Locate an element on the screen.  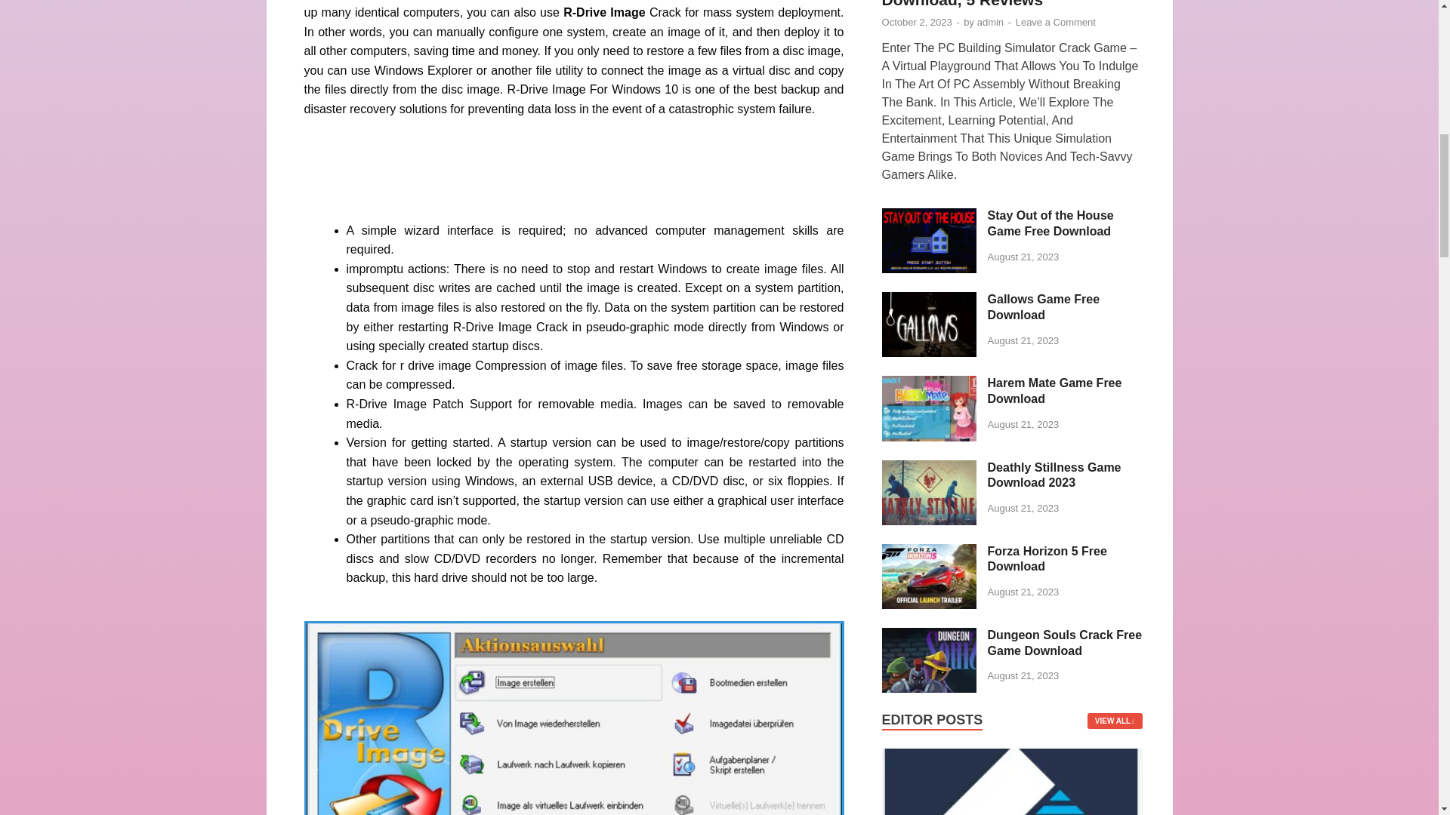
Dungeon Souls Crack Free Game Download is located at coordinates (929, 636).